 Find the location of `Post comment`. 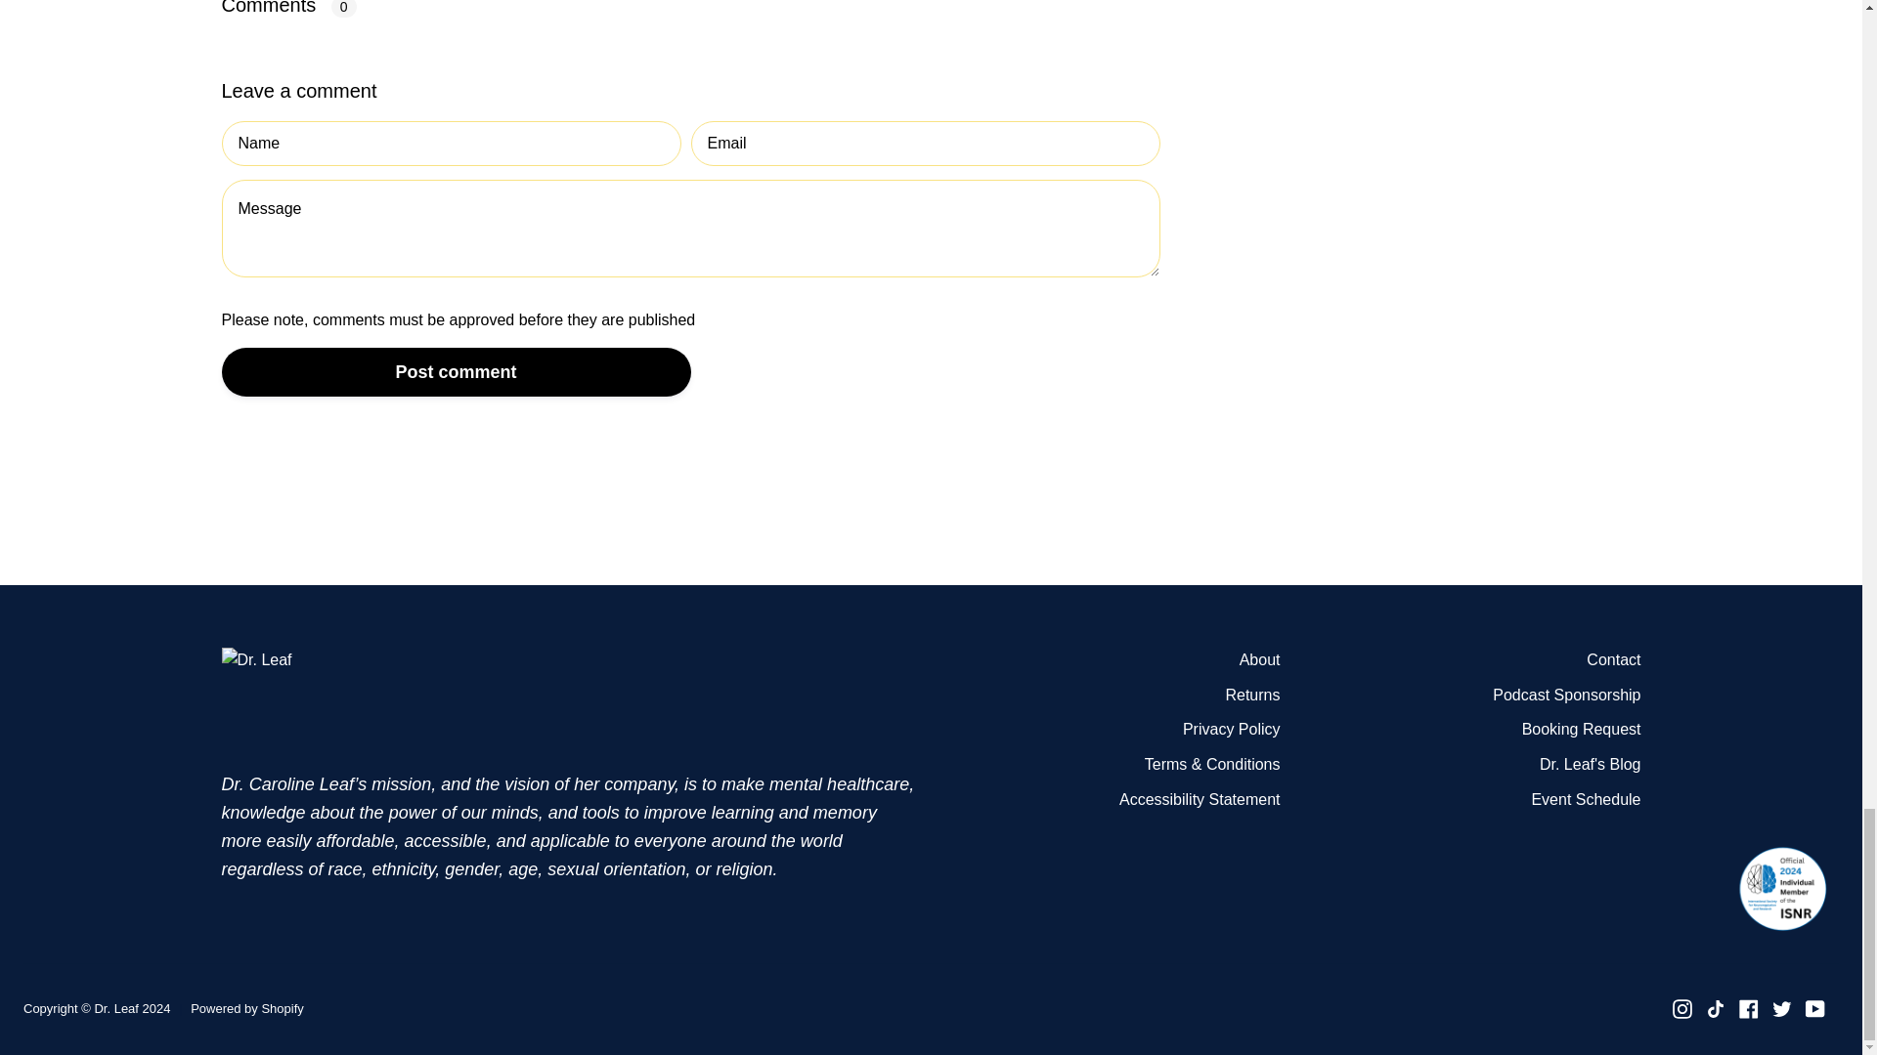

Post comment is located at coordinates (456, 372).